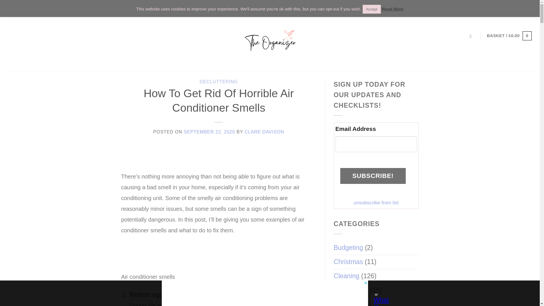  What do you see at coordinates (270, 43) in the screenshot?
I see `The Organizer` at bounding box center [270, 43].